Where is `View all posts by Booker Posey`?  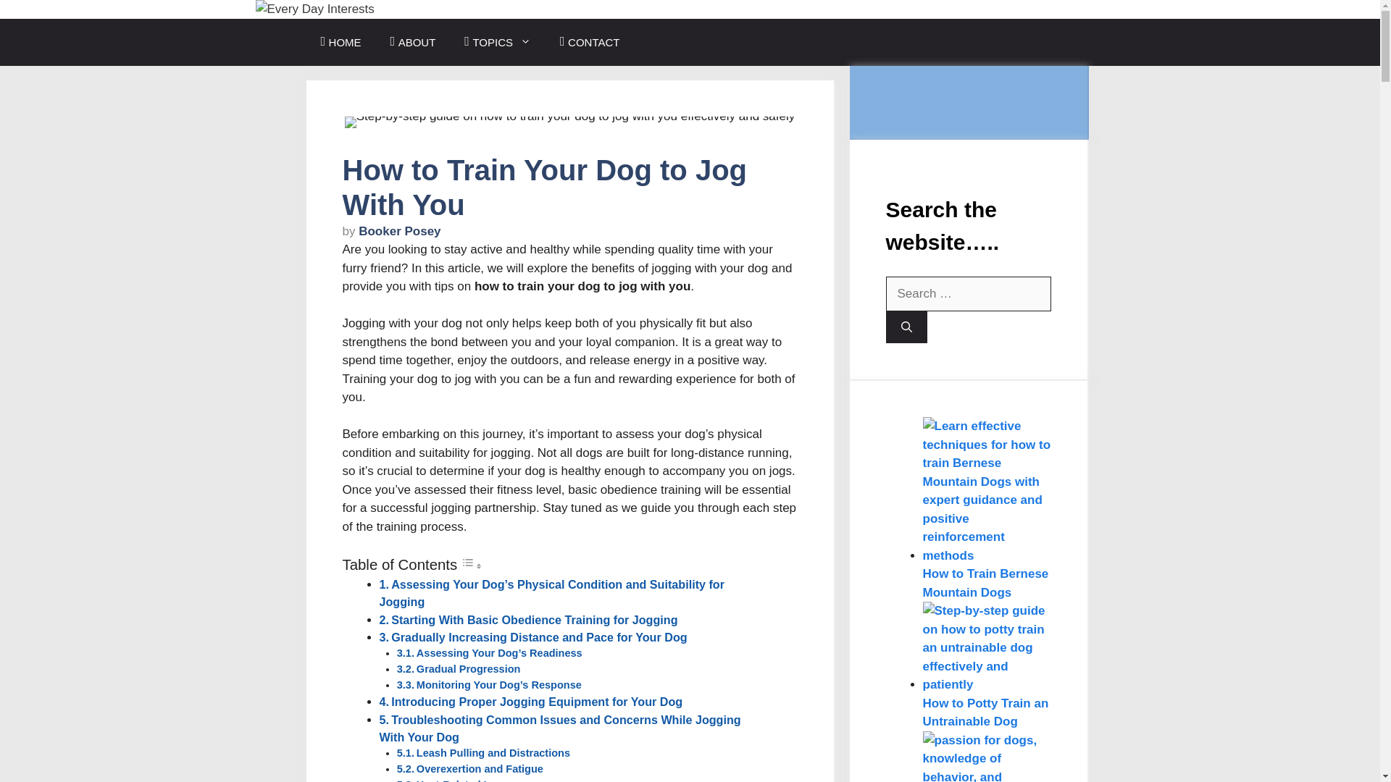
View all posts by Booker Posey is located at coordinates (400, 231).